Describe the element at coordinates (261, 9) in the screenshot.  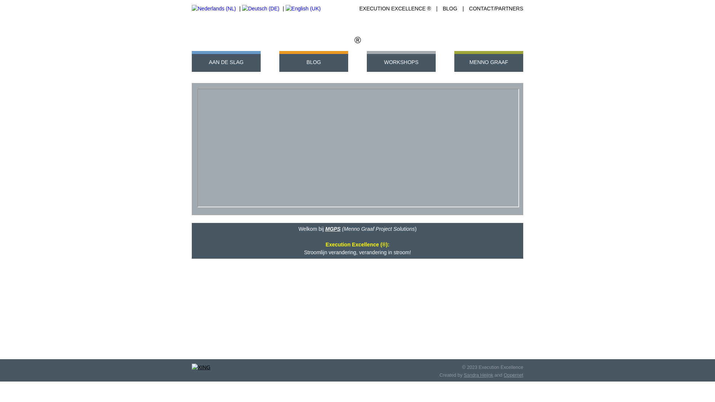
I see `Deutsch (DE)` at that location.